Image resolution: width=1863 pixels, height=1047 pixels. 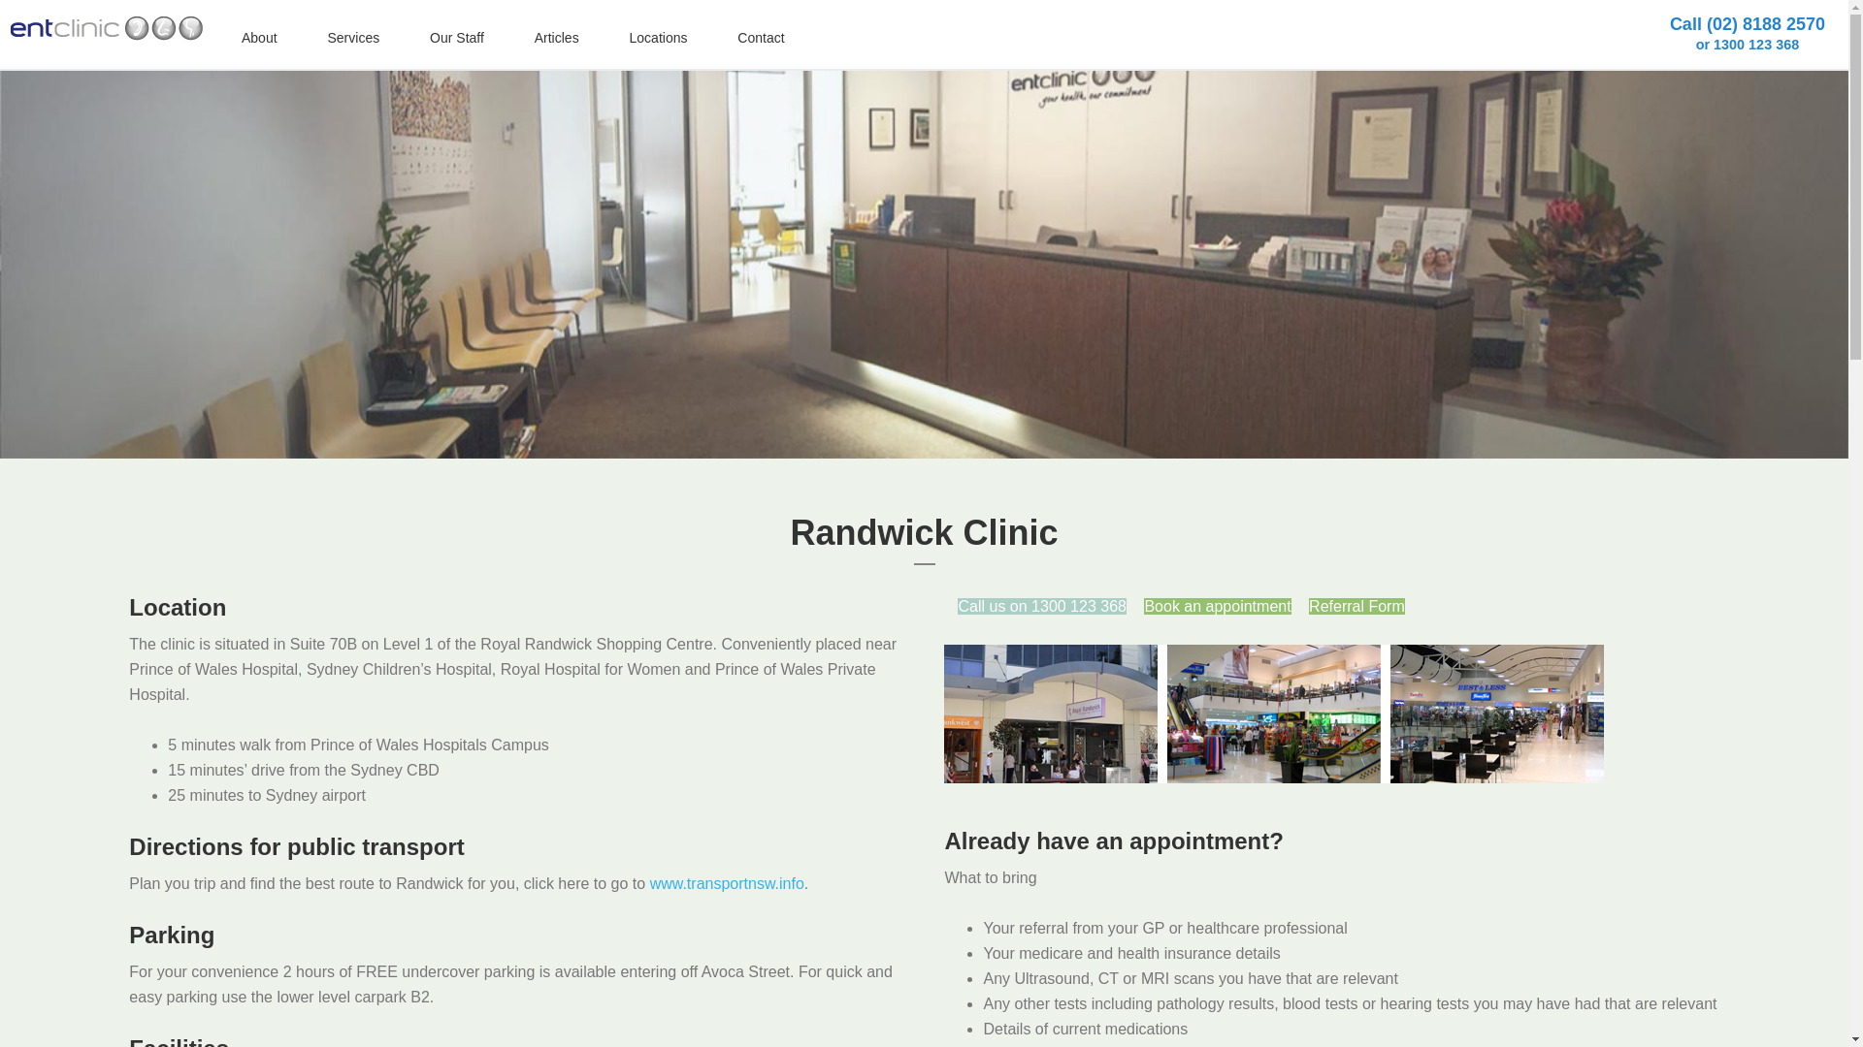 I want to click on www.transportnsw.info, so click(x=728, y=884).